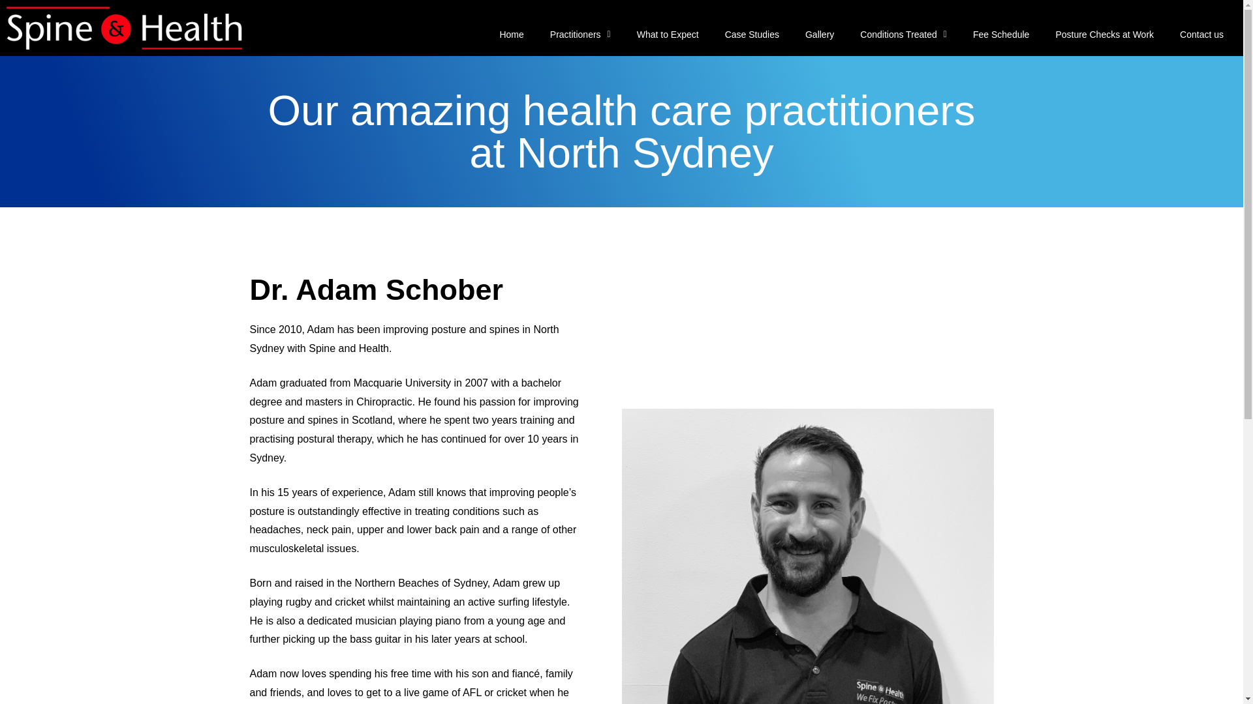 The width and height of the screenshot is (1253, 704). What do you see at coordinates (1201, 34) in the screenshot?
I see `Contact us` at bounding box center [1201, 34].